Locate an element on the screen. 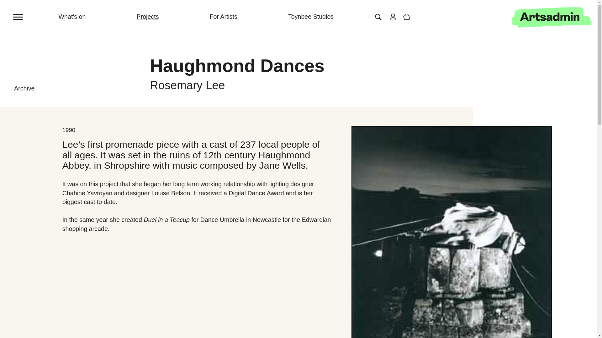  Toggle menu is located at coordinates (25, 13).